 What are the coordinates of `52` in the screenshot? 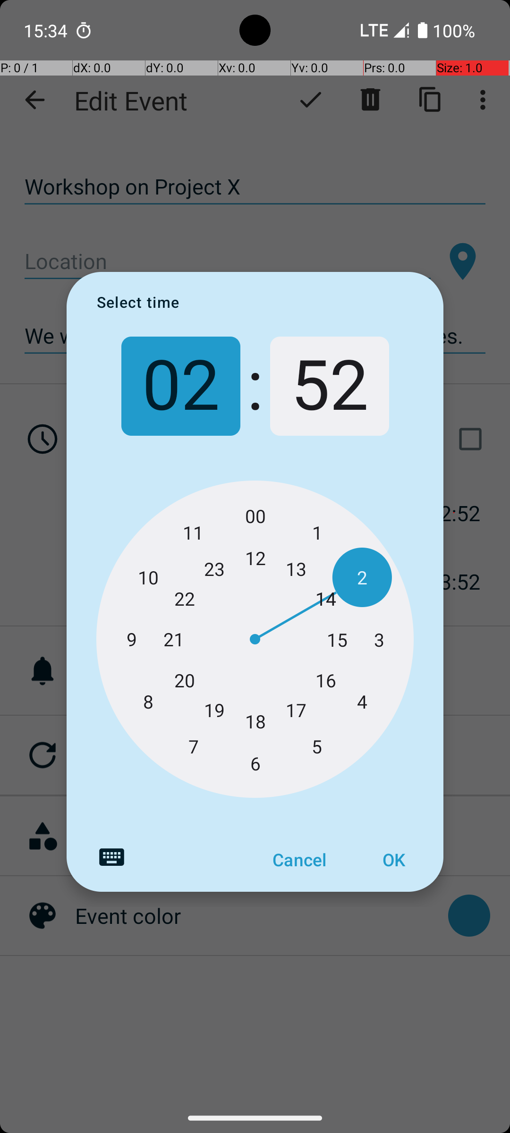 It's located at (330, 386).